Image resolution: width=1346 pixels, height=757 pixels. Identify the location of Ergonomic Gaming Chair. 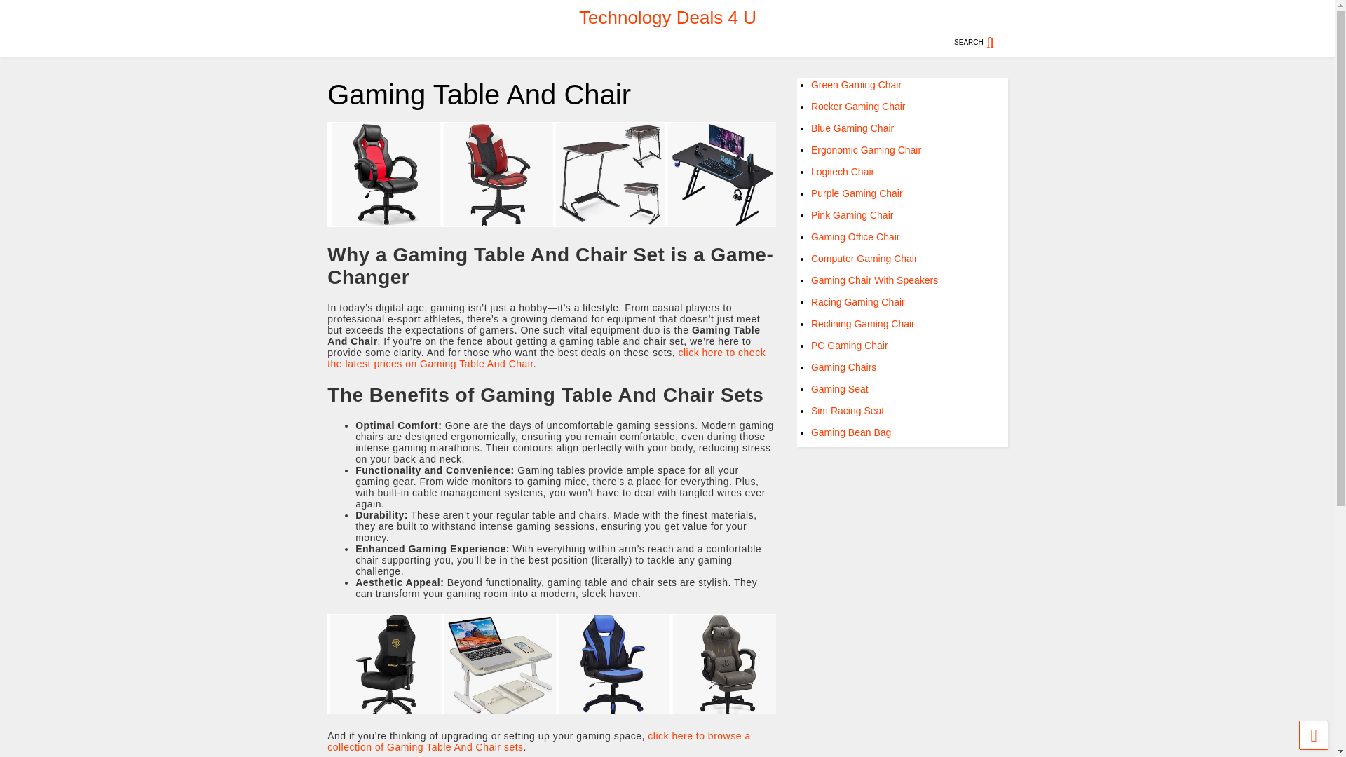
(866, 150).